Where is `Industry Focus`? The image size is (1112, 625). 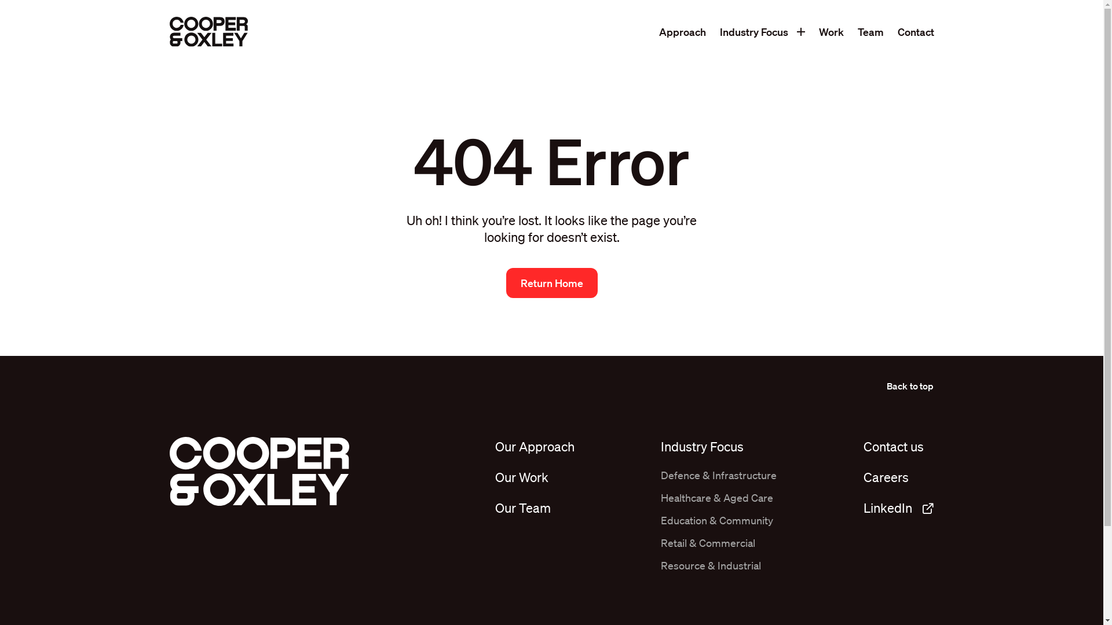 Industry Focus is located at coordinates (753, 32).